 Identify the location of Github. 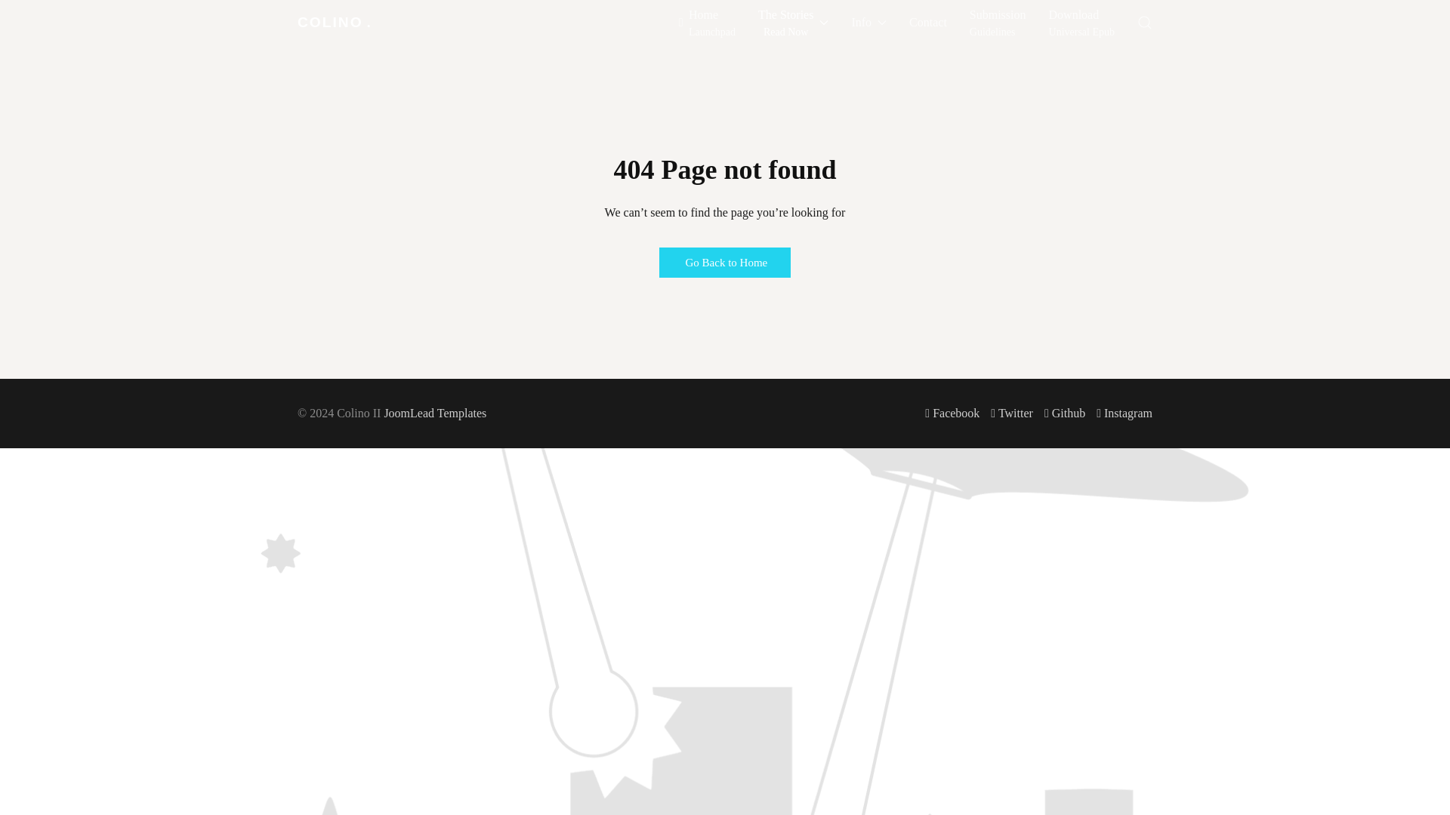
(1145, 23).